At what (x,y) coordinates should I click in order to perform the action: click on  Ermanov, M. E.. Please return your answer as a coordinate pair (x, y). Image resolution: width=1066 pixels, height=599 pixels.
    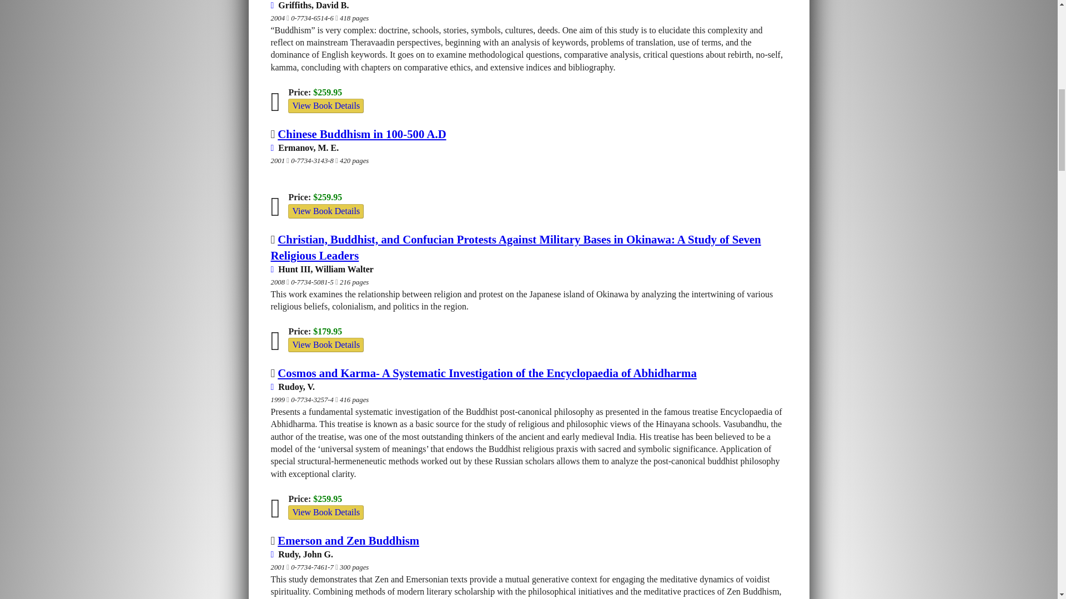
    Looking at the image, I should click on (304, 148).